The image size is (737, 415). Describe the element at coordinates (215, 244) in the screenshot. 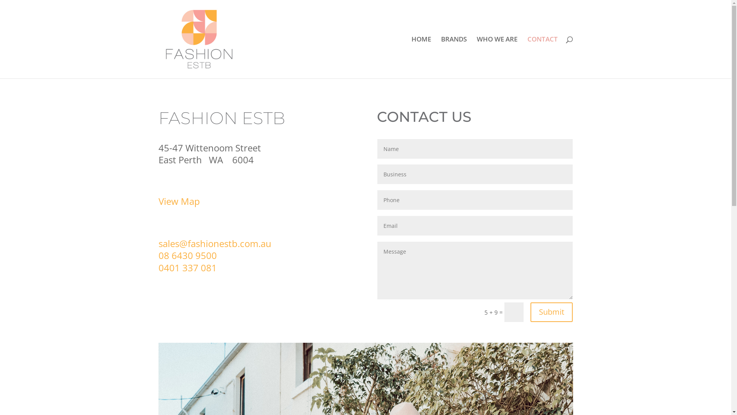

I see `sales@fashionestb.com.au` at that location.